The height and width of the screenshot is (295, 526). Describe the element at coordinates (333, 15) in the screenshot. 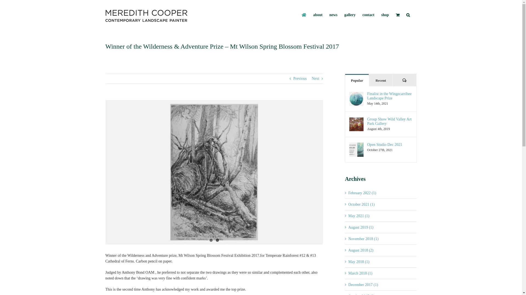

I see `news` at that location.